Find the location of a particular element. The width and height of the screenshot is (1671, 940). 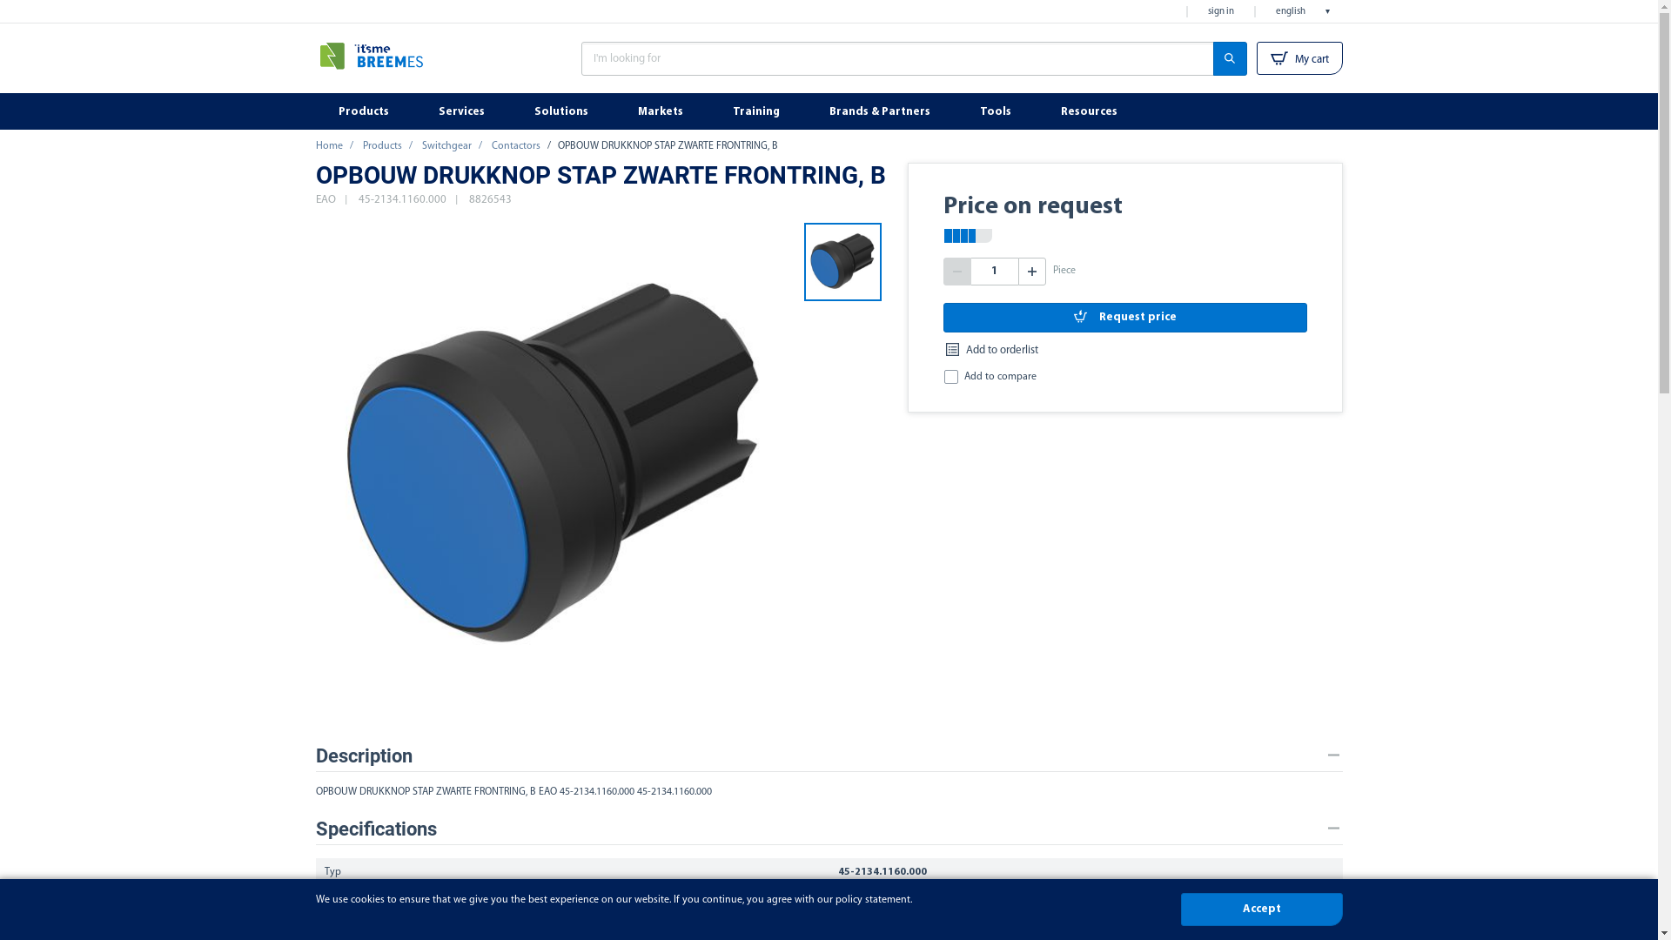

Specifications is located at coordinates (829, 829).